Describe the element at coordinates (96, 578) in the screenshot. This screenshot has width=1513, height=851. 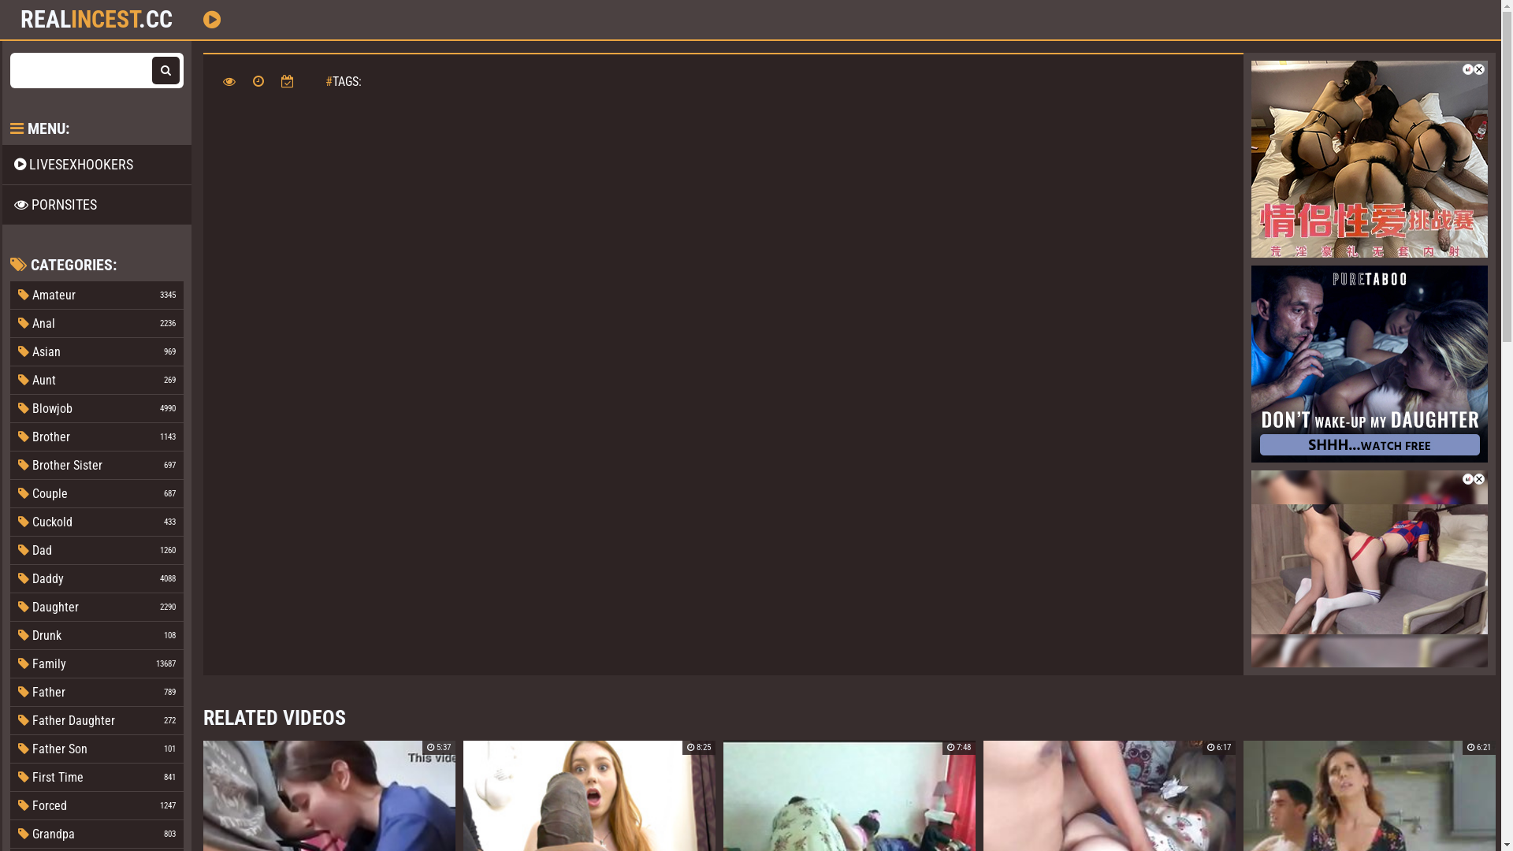
I see `Daddy
4088` at that location.